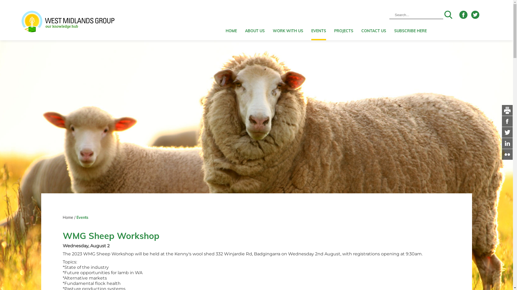 This screenshot has width=517, height=290. What do you see at coordinates (319, 20) in the screenshot?
I see `EVENTS` at bounding box center [319, 20].